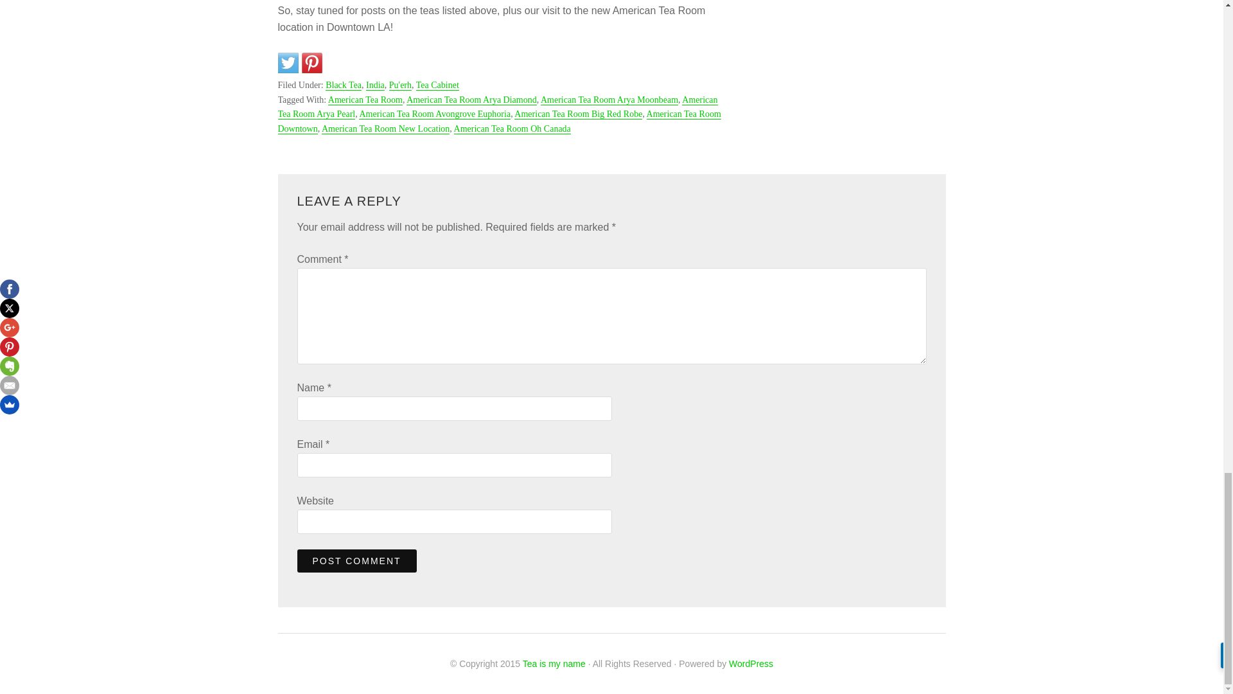 The image size is (1233, 694). Describe the element at coordinates (365, 100) in the screenshot. I see `American Tea Room` at that location.